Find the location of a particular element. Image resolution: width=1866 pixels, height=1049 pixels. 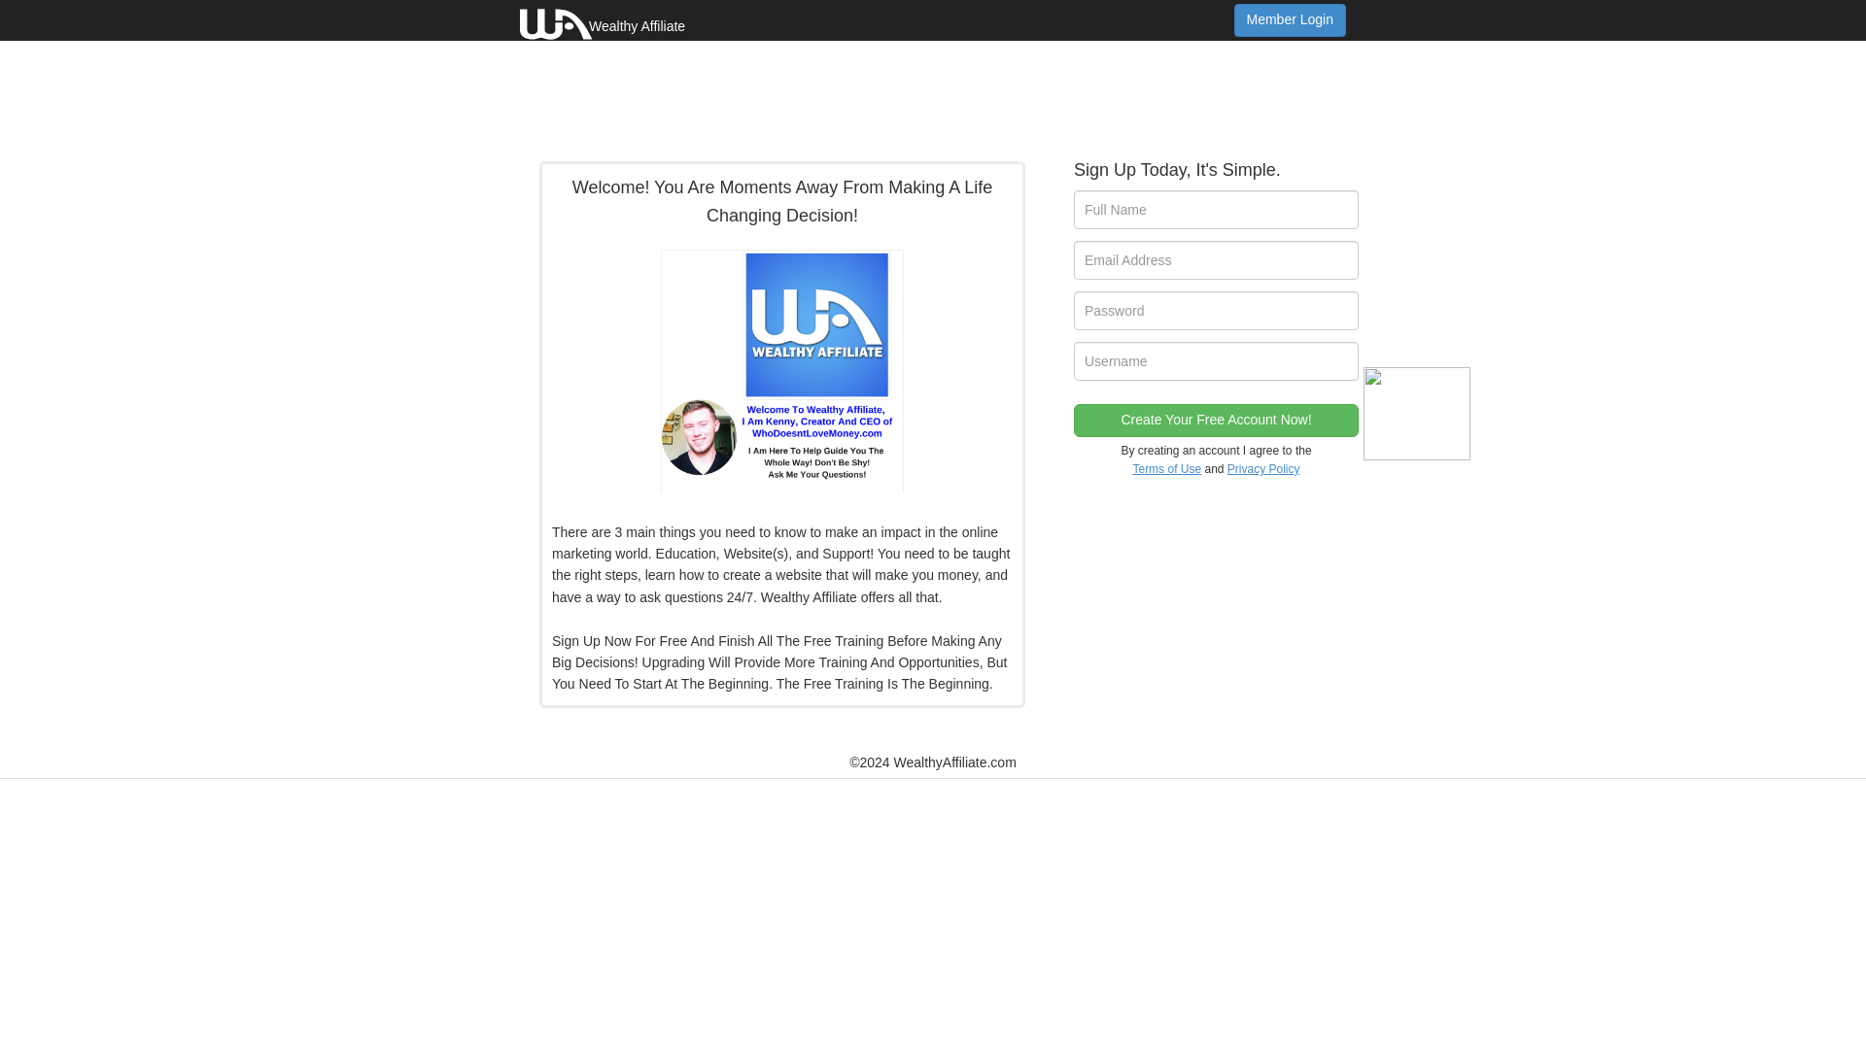

Member Login is located at coordinates (1291, 19).